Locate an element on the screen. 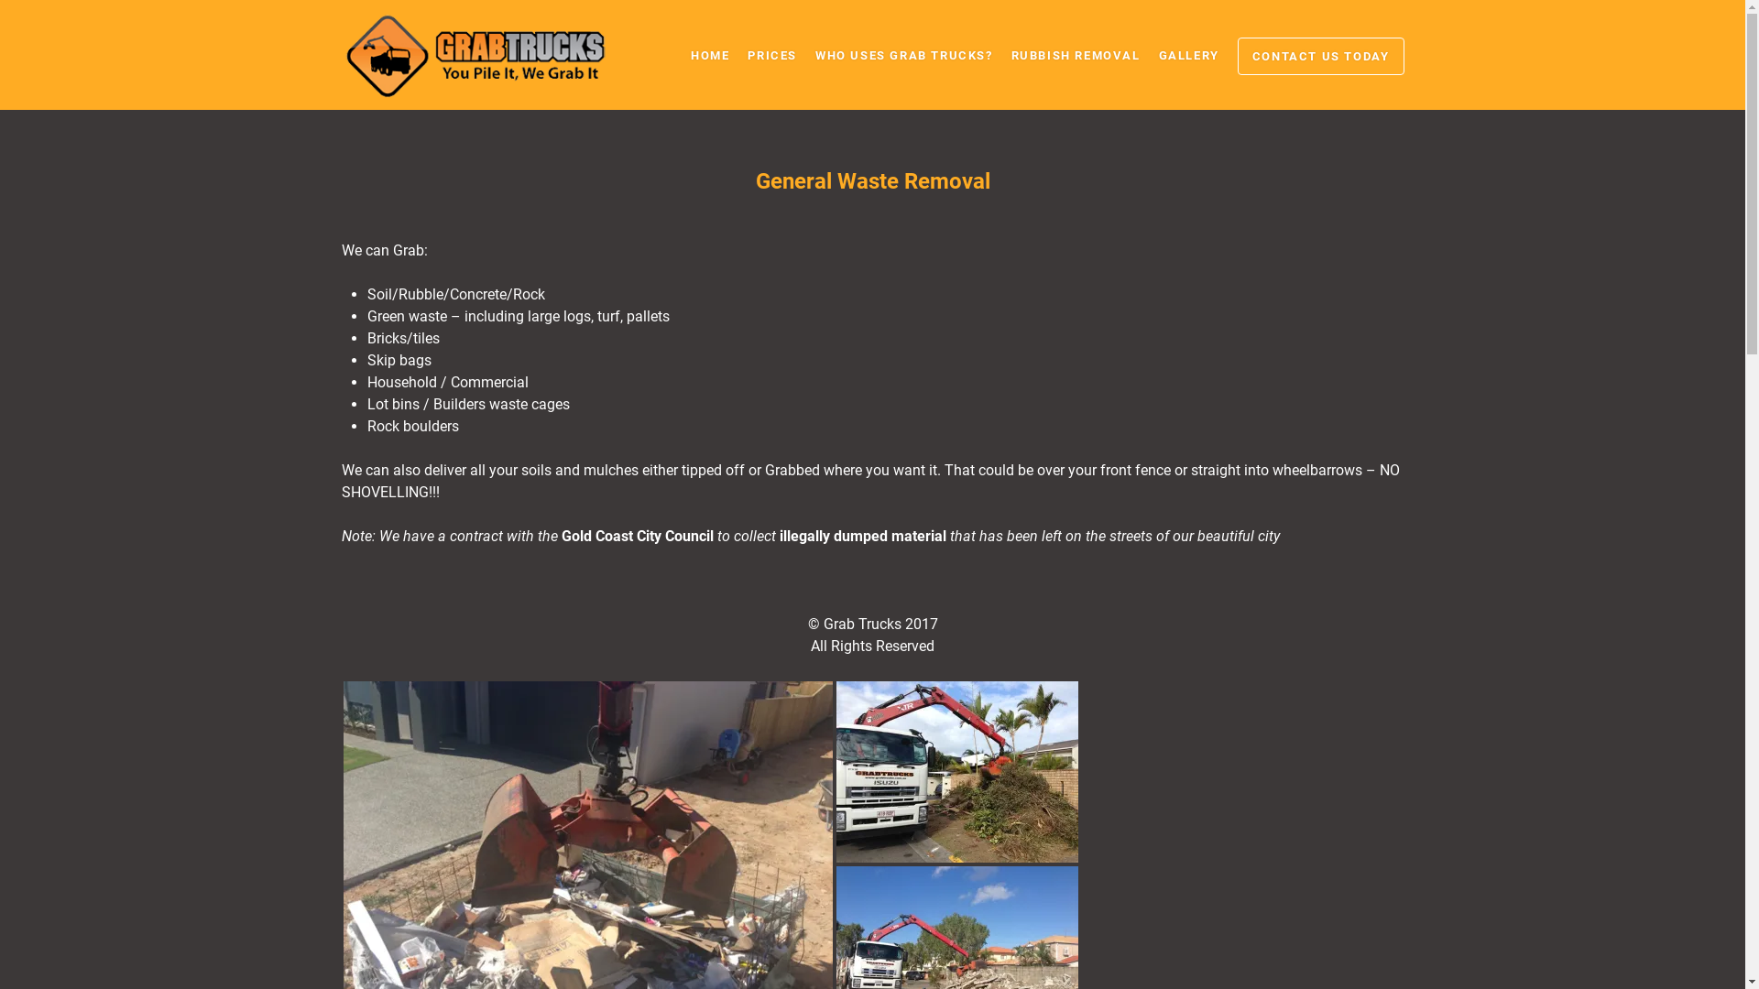 The height and width of the screenshot is (989, 1759). WHO USES GRAB TRUCKS? is located at coordinates (904, 56).